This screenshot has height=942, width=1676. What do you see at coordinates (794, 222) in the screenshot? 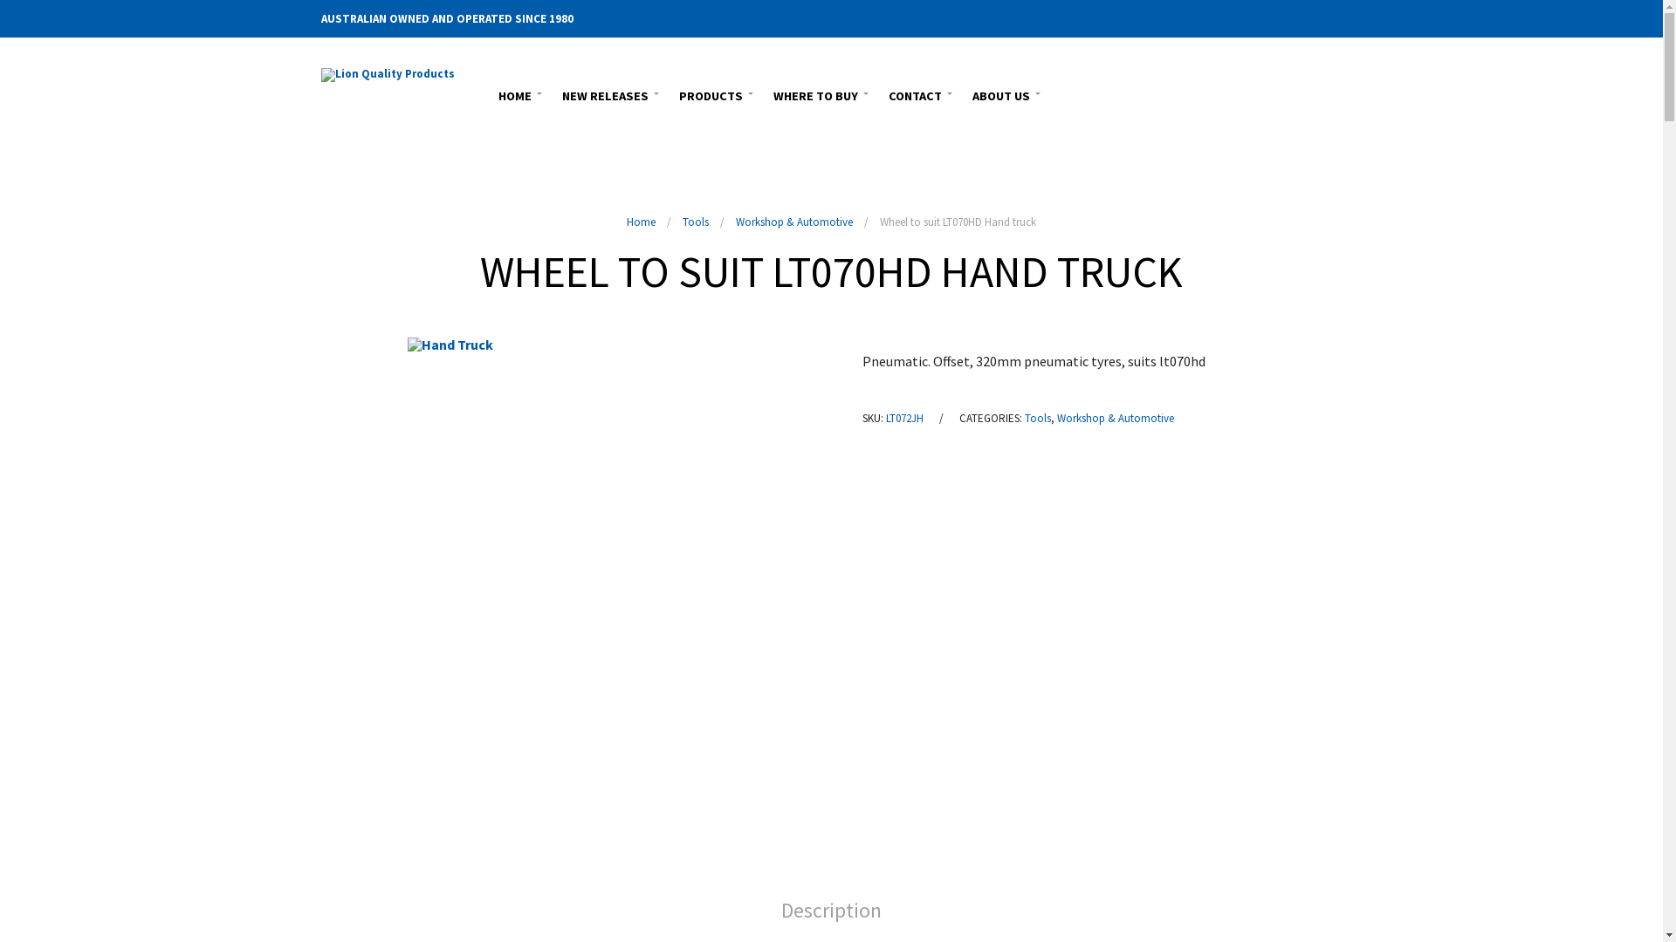
I see `Workshop & Automotive` at bounding box center [794, 222].